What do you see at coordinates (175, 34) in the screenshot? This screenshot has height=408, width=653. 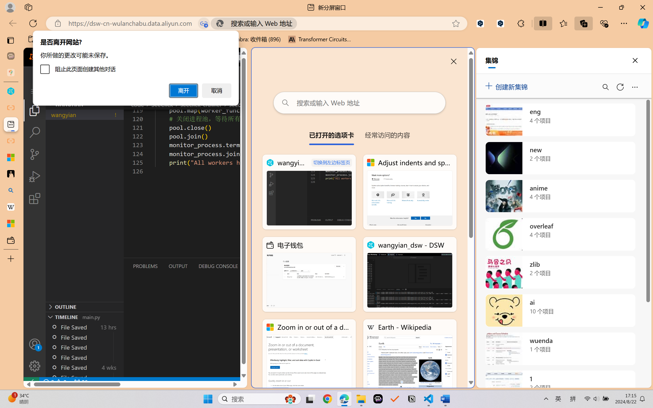 I see `Justify` at bounding box center [175, 34].